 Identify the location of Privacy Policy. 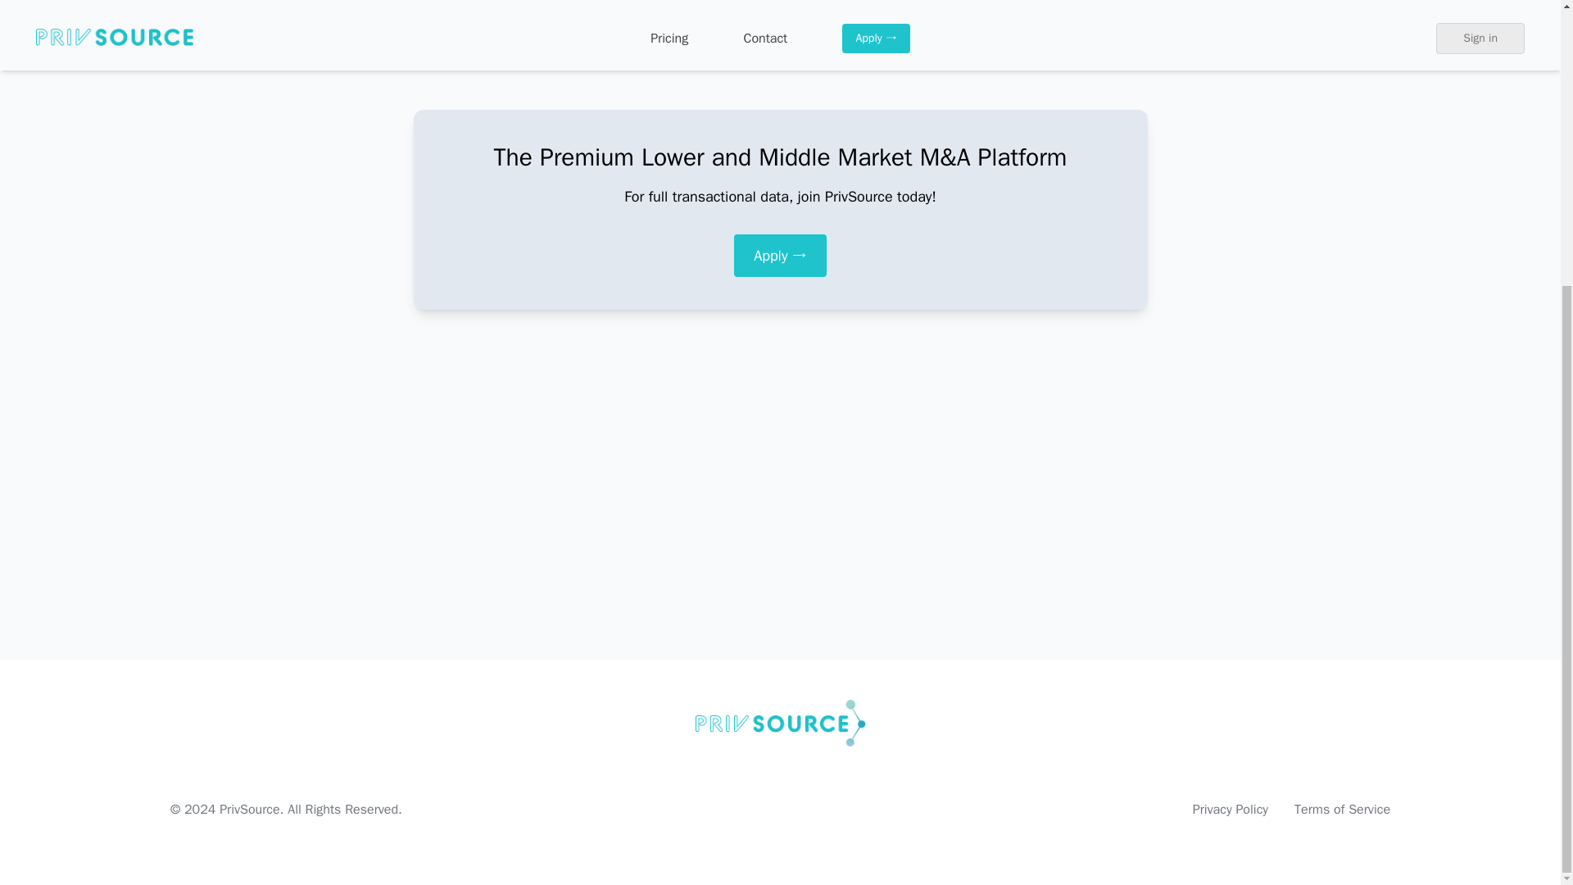
(1230, 810).